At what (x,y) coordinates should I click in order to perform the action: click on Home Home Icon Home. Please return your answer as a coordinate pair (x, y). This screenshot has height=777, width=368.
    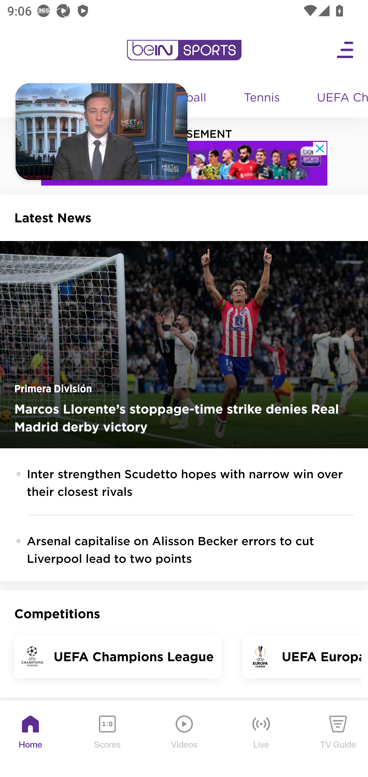
    Looking at the image, I should click on (31, 739).